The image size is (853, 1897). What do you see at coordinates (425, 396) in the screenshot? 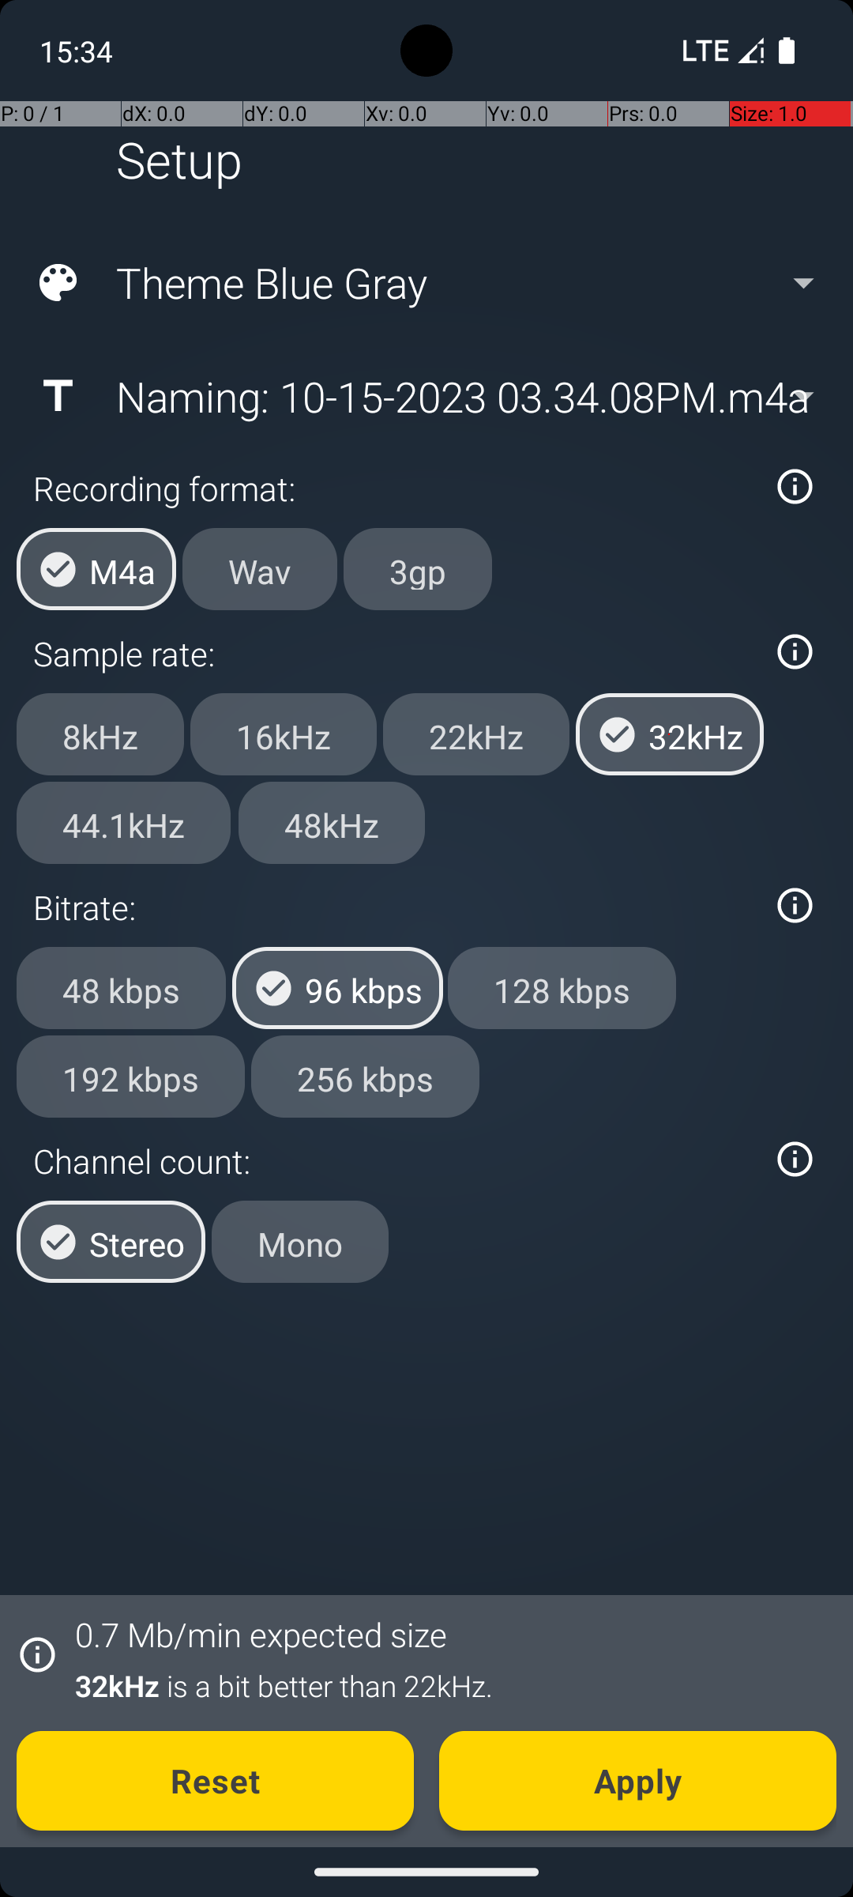
I see `Naming: 10-15-2023 03.34.08PM.m4a` at bounding box center [425, 396].